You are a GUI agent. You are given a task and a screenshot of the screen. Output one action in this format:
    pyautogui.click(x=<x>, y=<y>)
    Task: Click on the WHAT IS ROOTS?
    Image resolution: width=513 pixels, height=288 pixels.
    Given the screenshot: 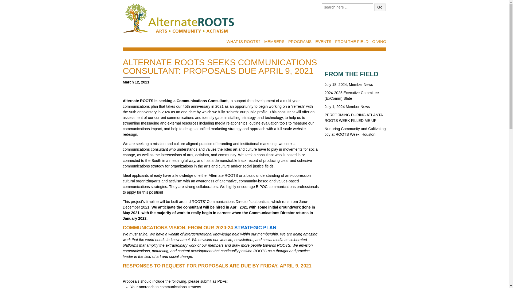 What is the action you would take?
    pyautogui.click(x=244, y=41)
    